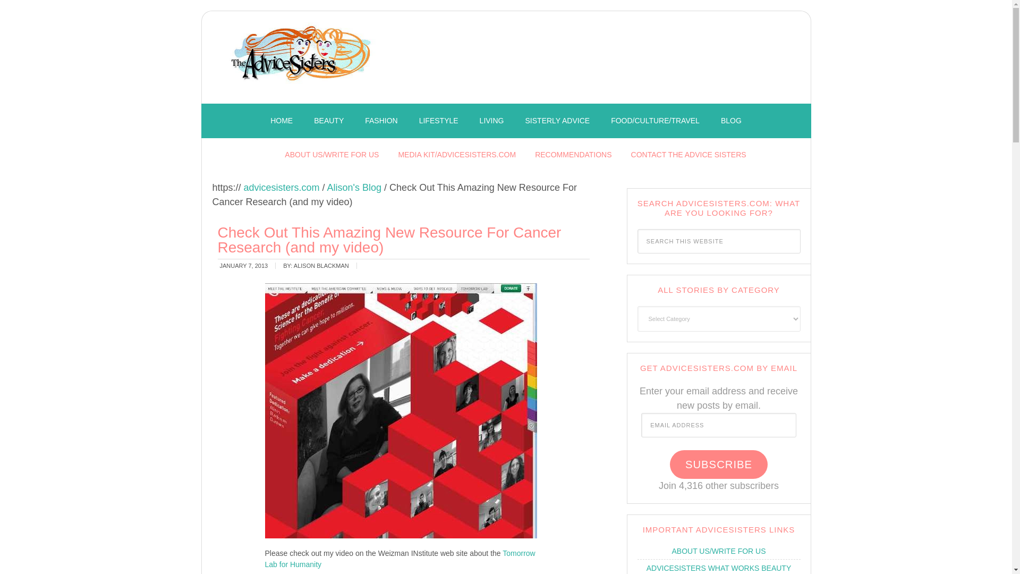 The image size is (1020, 574). What do you see at coordinates (282, 121) in the screenshot?
I see `HOME` at bounding box center [282, 121].